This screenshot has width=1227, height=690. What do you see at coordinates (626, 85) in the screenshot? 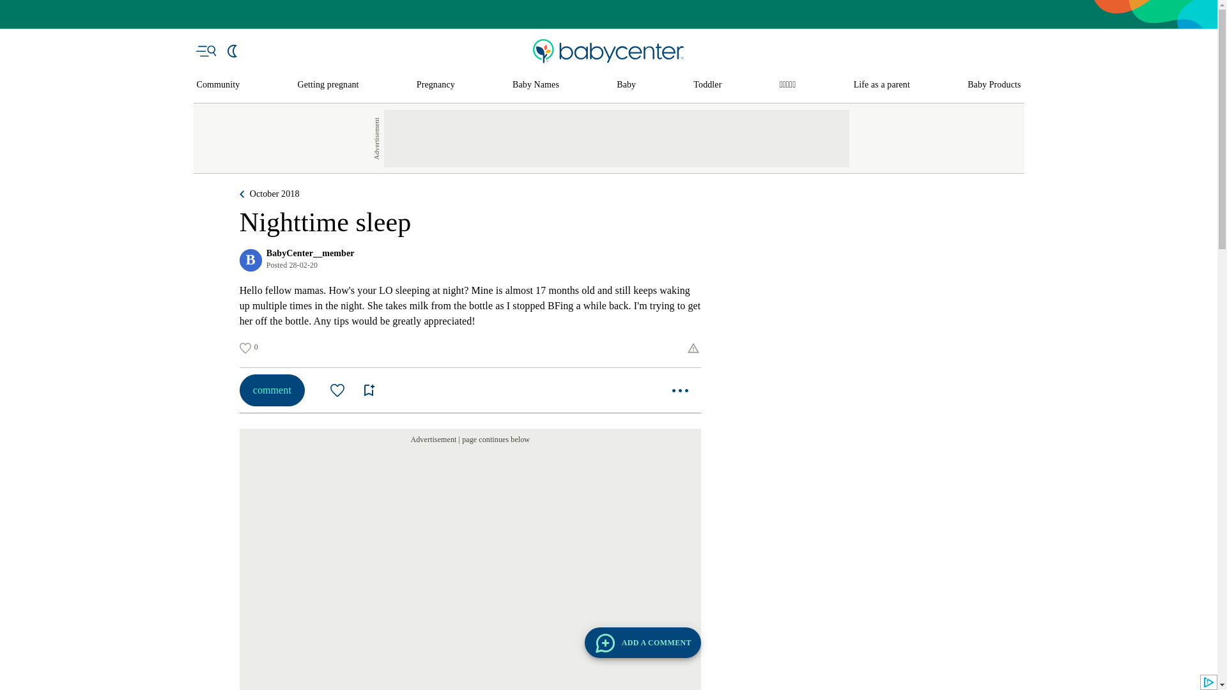
I see `Baby` at bounding box center [626, 85].